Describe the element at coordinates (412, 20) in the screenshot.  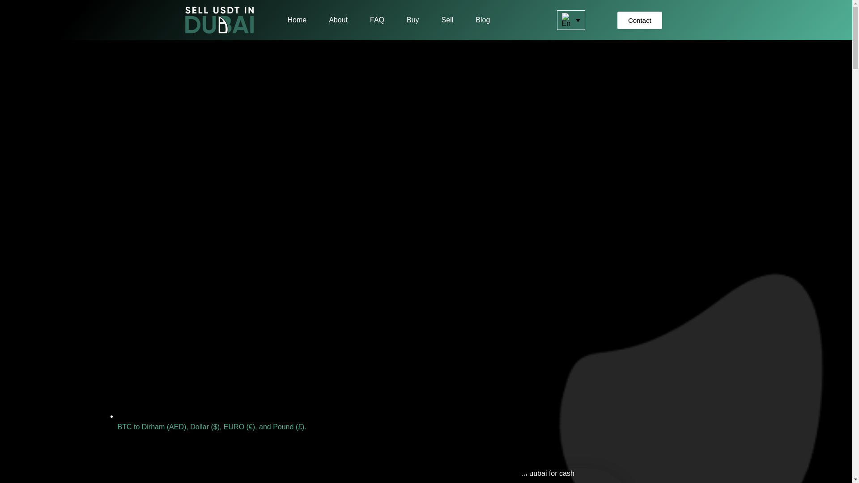
I see `Buy` at that location.